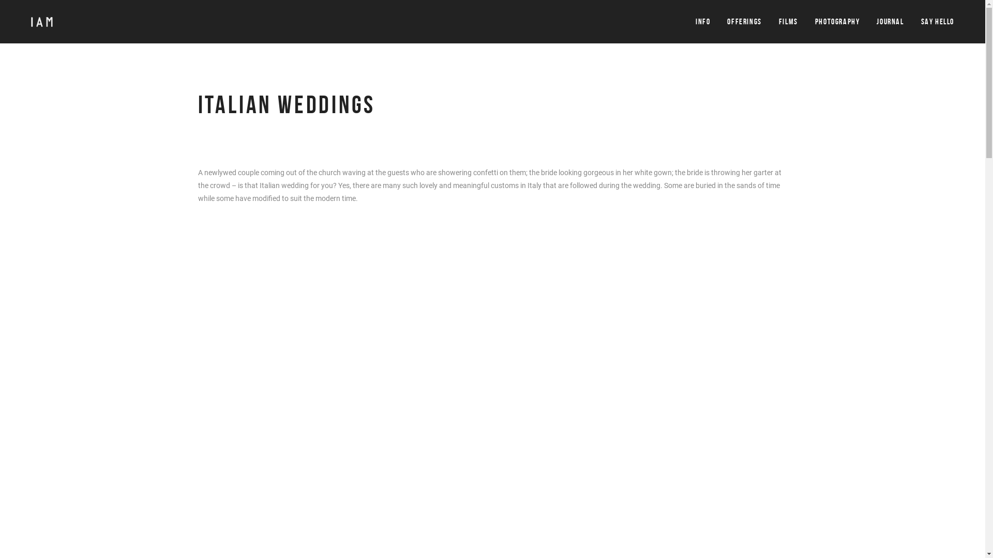 This screenshot has height=558, width=993. What do you see at coordinates (938, 22) in the screenshot?
I see `SAY HELLO` at bounding box center [938, 22].